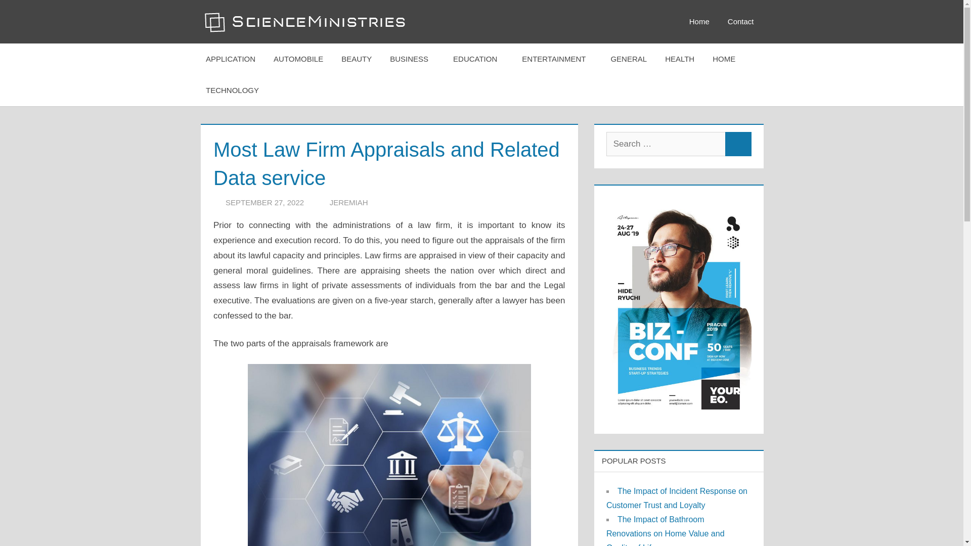 The image size is (971, 546). Describe the element at coordinates (231, 59) in the screenshot. I see `APPLICATION` at that location.